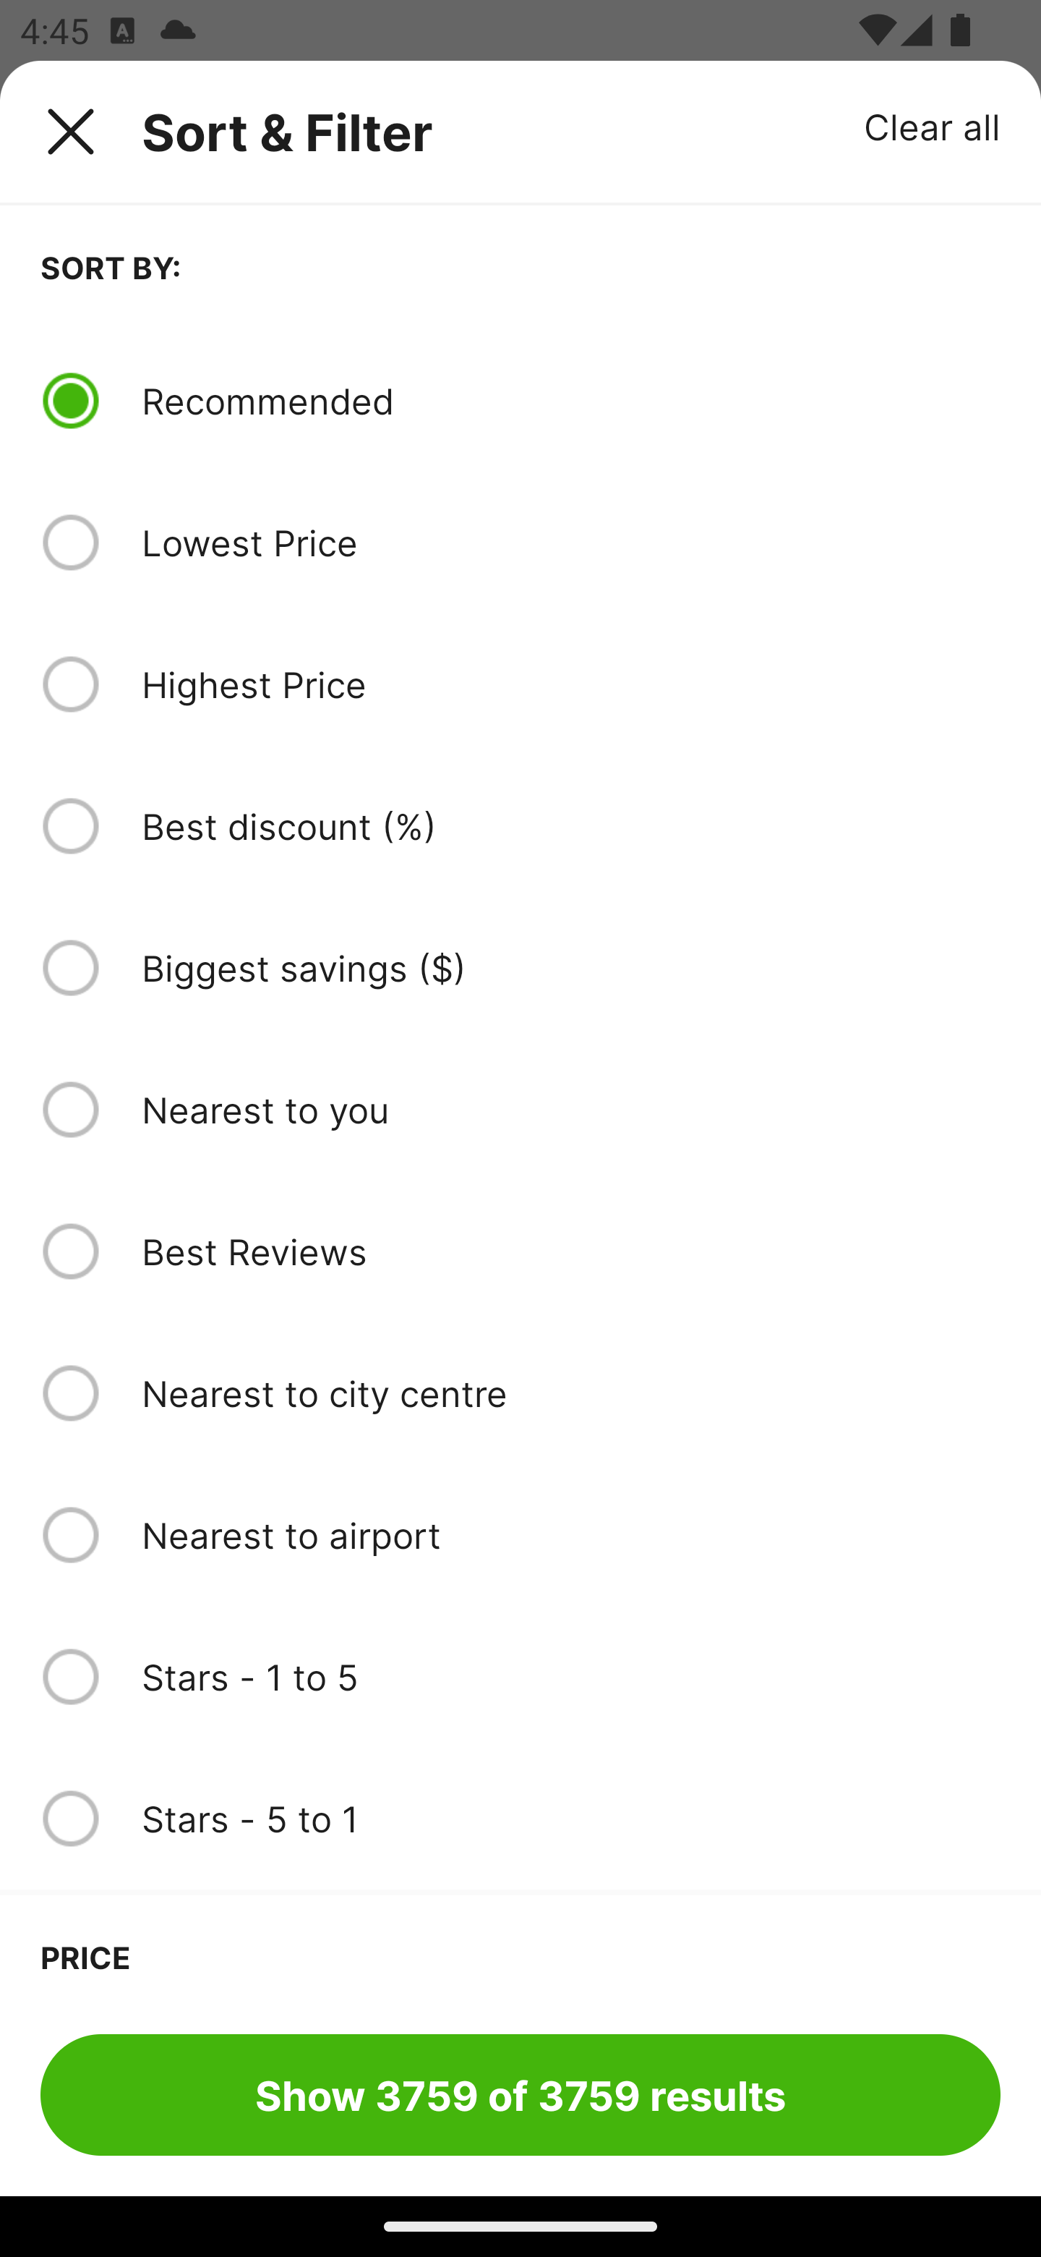  What do you see at coordinates (570, 1534) in the screenshot?
I see `Nearest to airport` at bounding box center [570, 1534].